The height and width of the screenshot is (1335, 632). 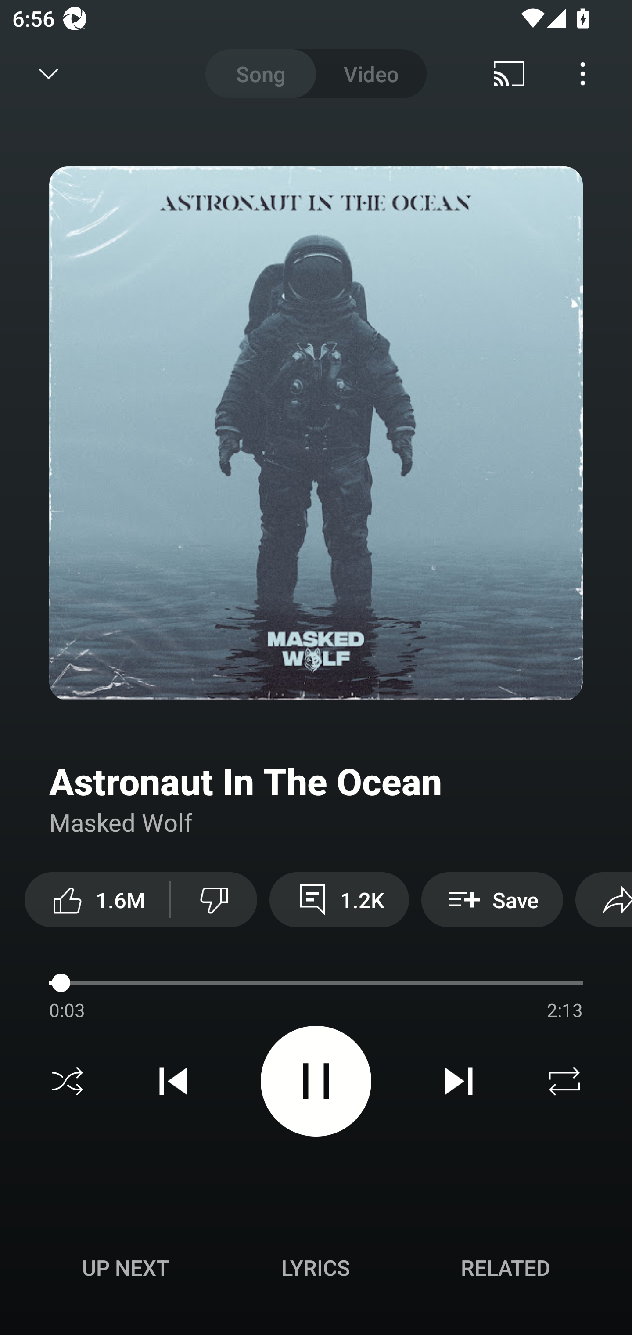 What do you see at coordinates (68, 1081) in the screenshot?
I see `Shuffle off` at bounding box center [68, 1081].